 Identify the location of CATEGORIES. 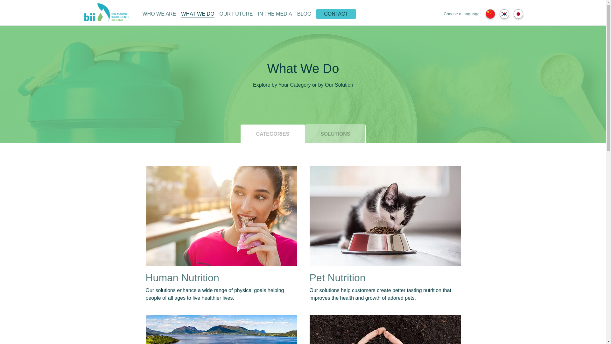
(273, 134).